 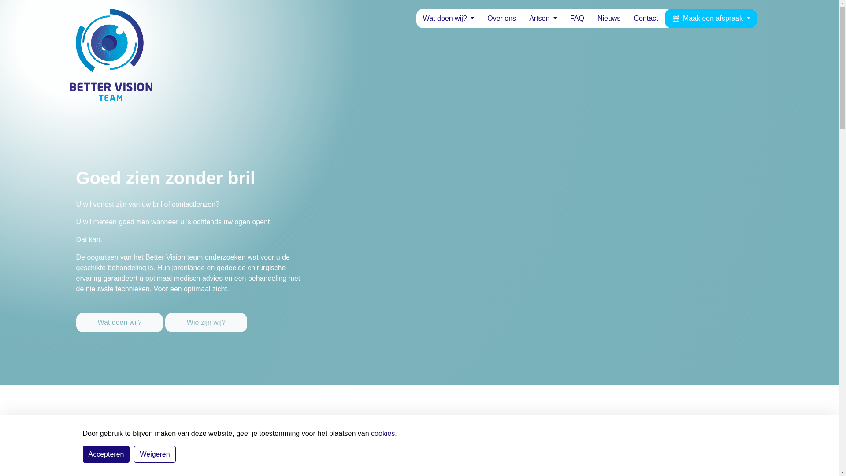 I want to click on Nieuws, so click(x=609, y=19).